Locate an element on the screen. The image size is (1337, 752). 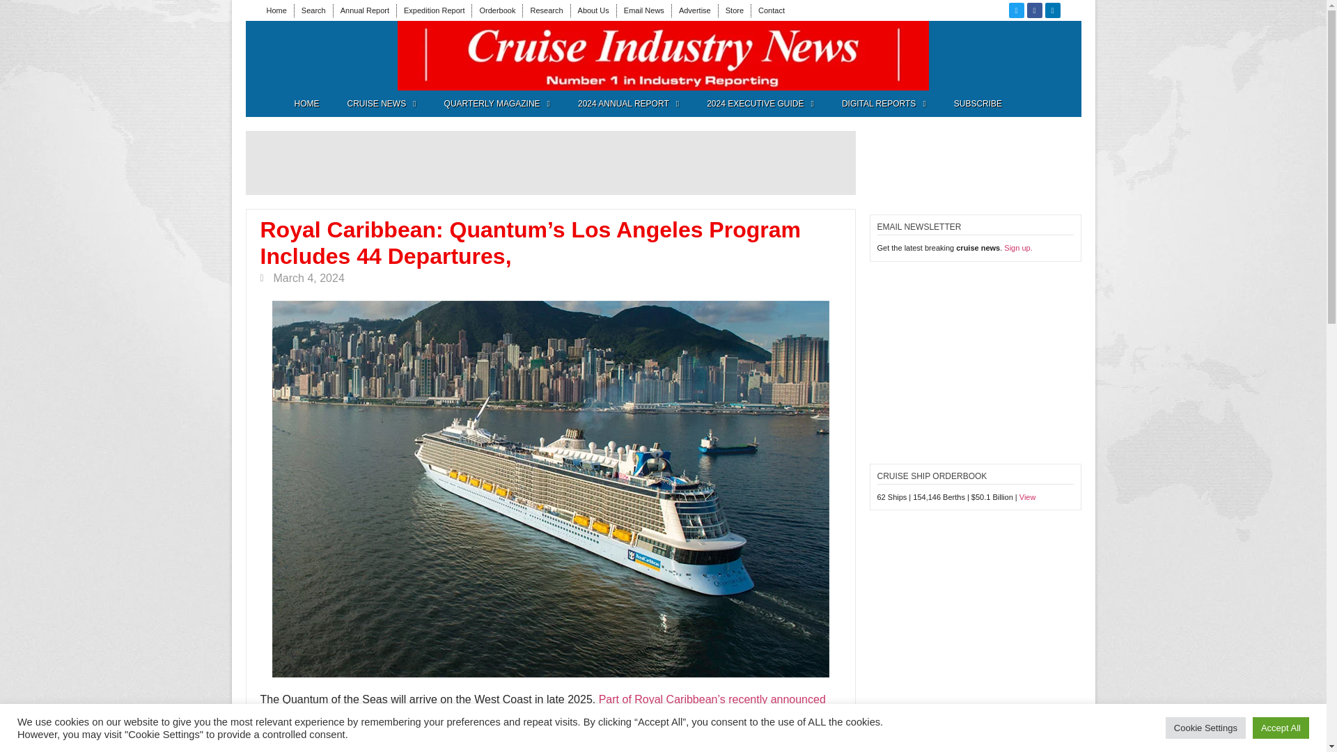
Orderbook is located at coordinates (497, 10).